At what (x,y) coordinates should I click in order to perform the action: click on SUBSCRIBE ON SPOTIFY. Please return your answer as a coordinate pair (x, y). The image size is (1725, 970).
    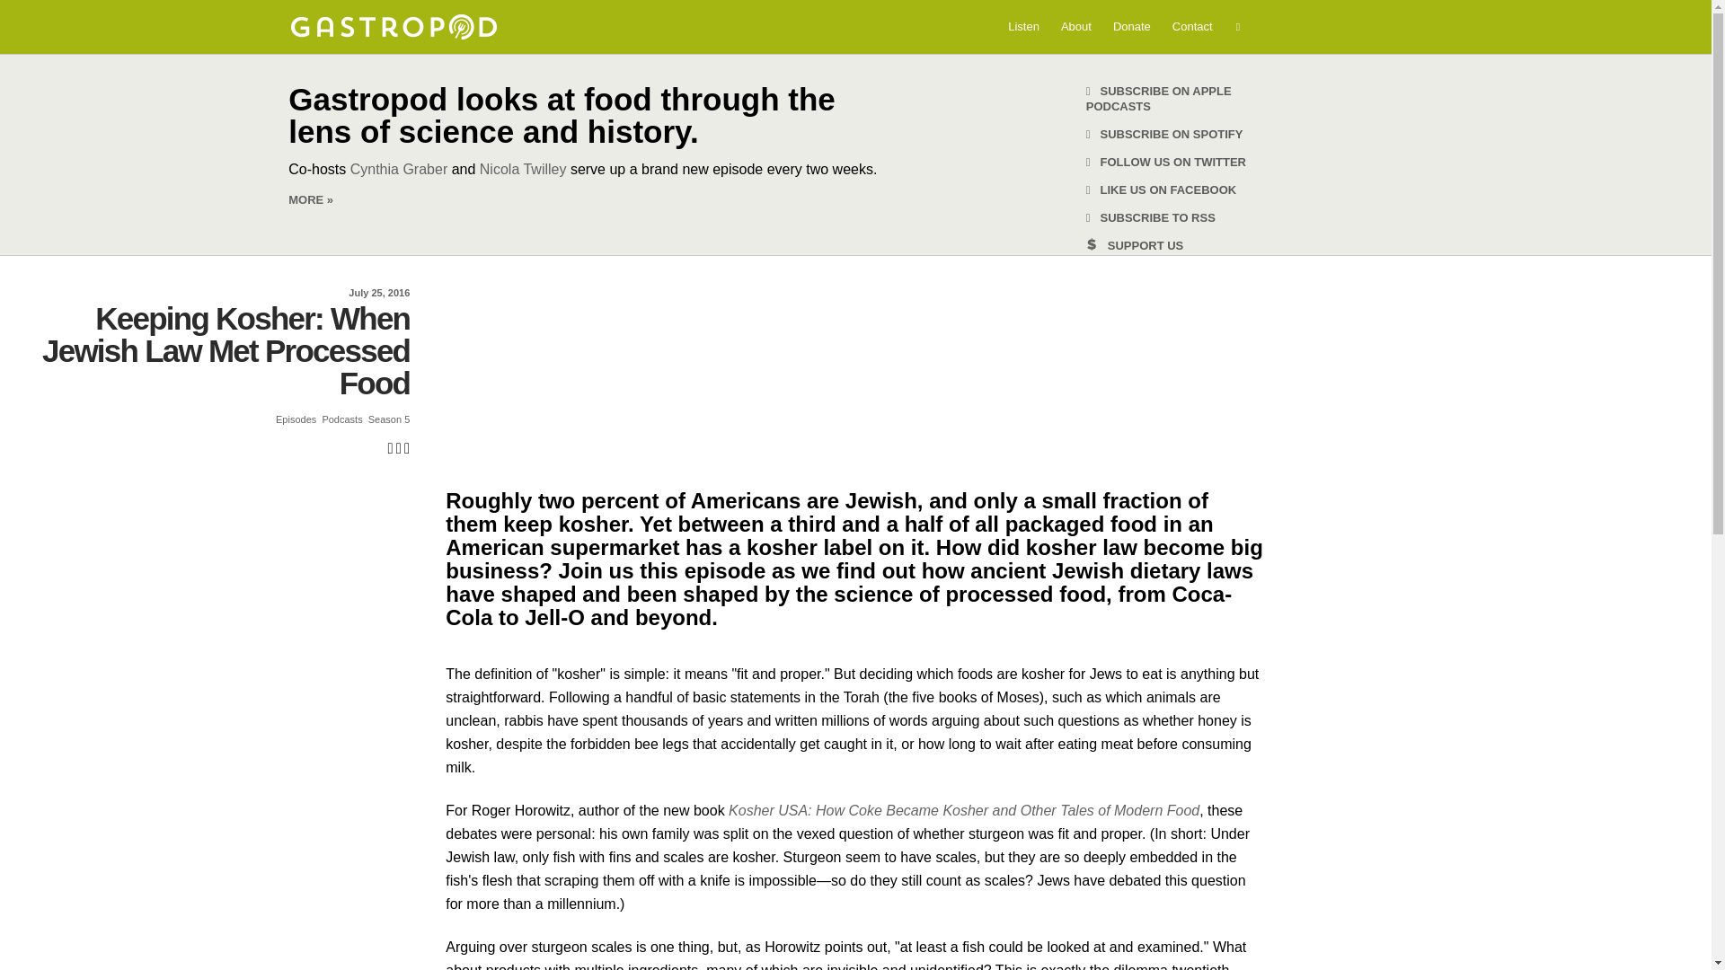
    Looking at the image, I should click on (1164, 133).